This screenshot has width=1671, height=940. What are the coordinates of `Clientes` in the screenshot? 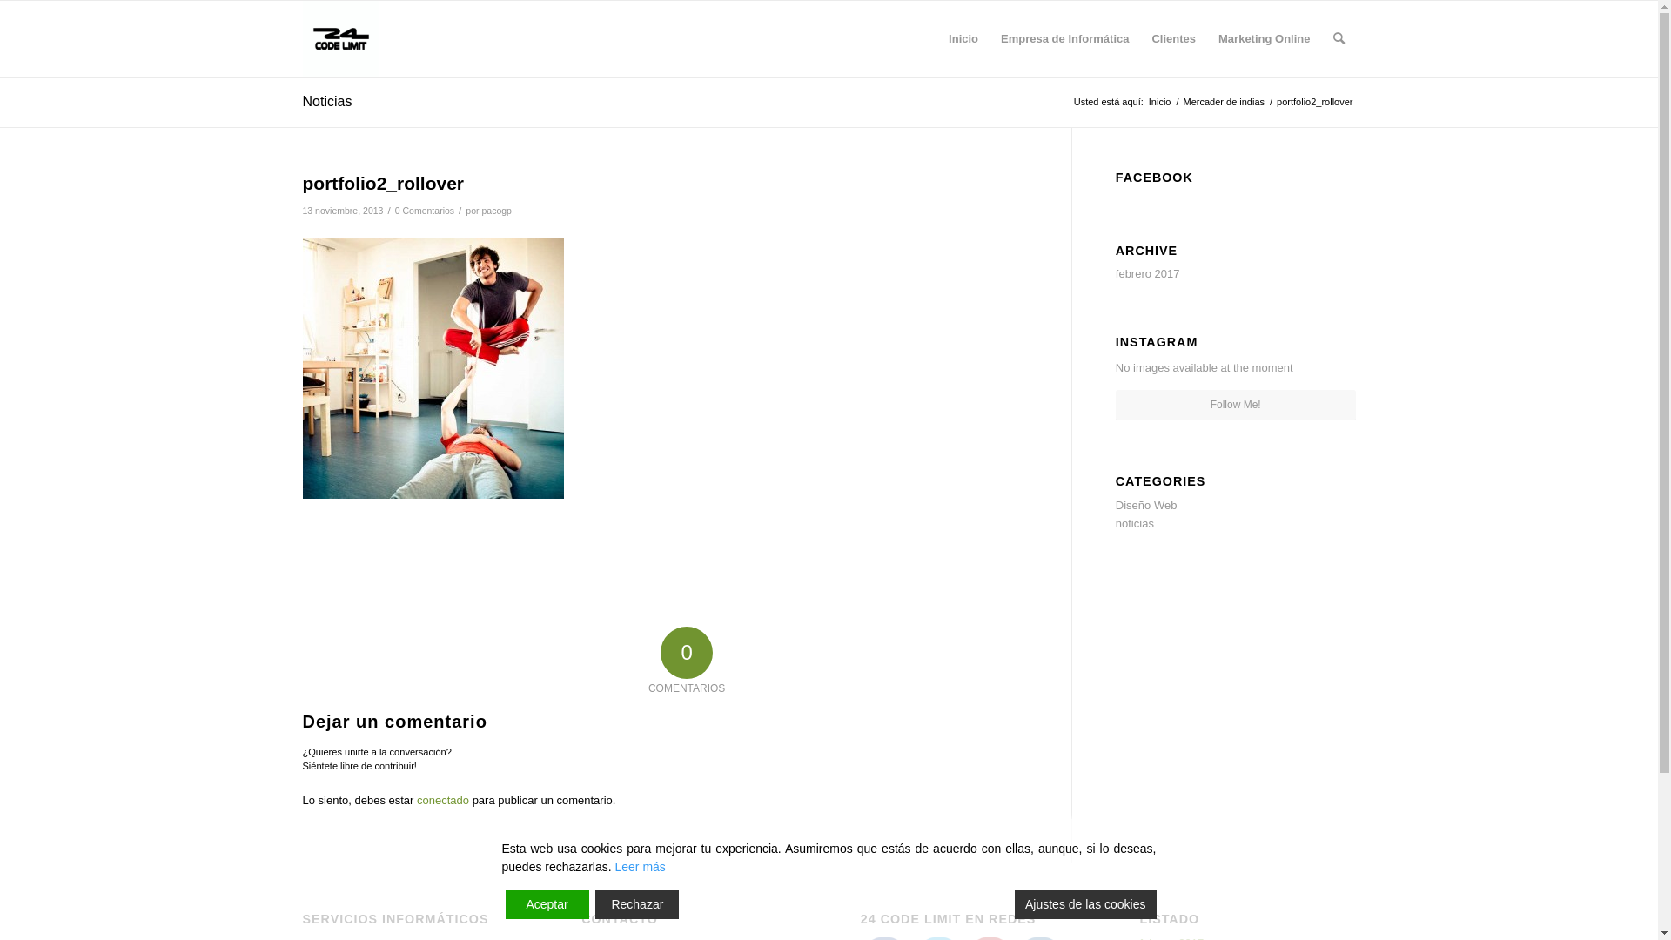 It's located at (1173, 39).